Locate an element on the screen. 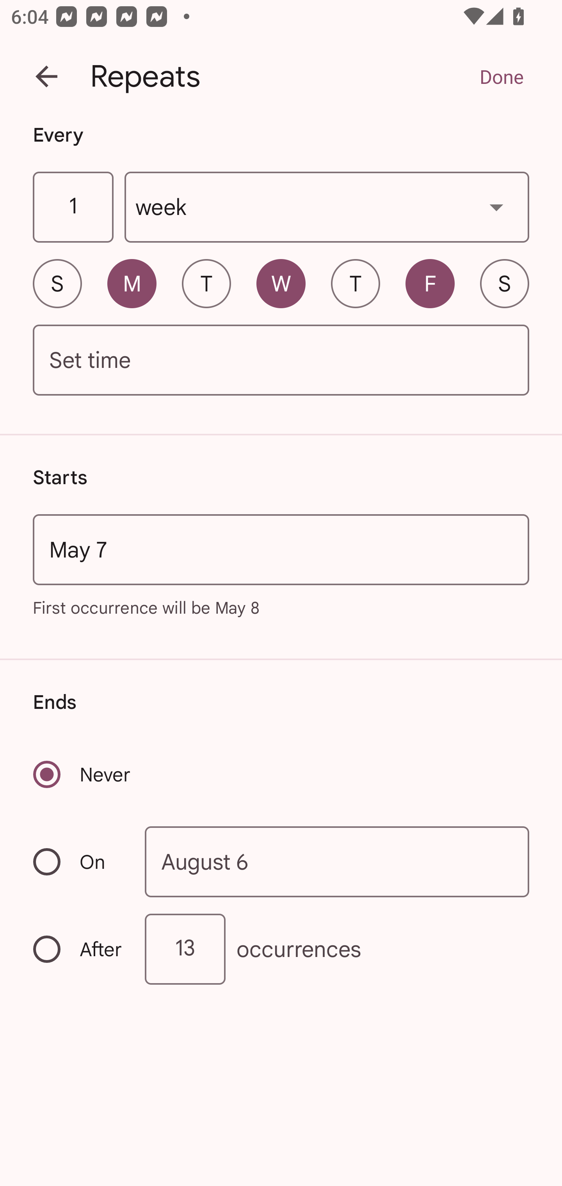 This screenshot has width=562, height=1186. Back is located at coordinates (46, 76).